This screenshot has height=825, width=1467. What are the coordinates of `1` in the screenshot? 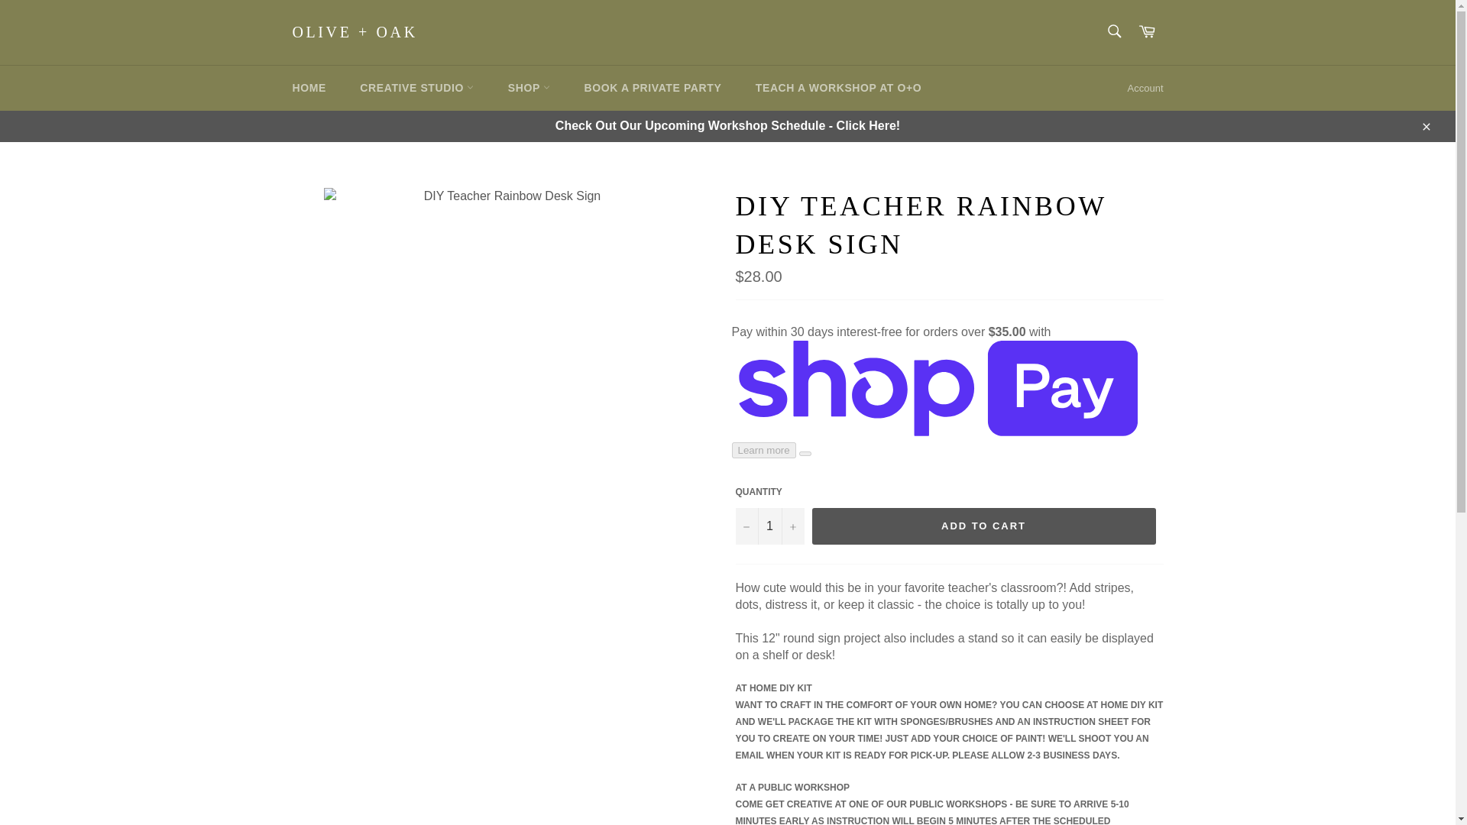 It's located at (769, 526).